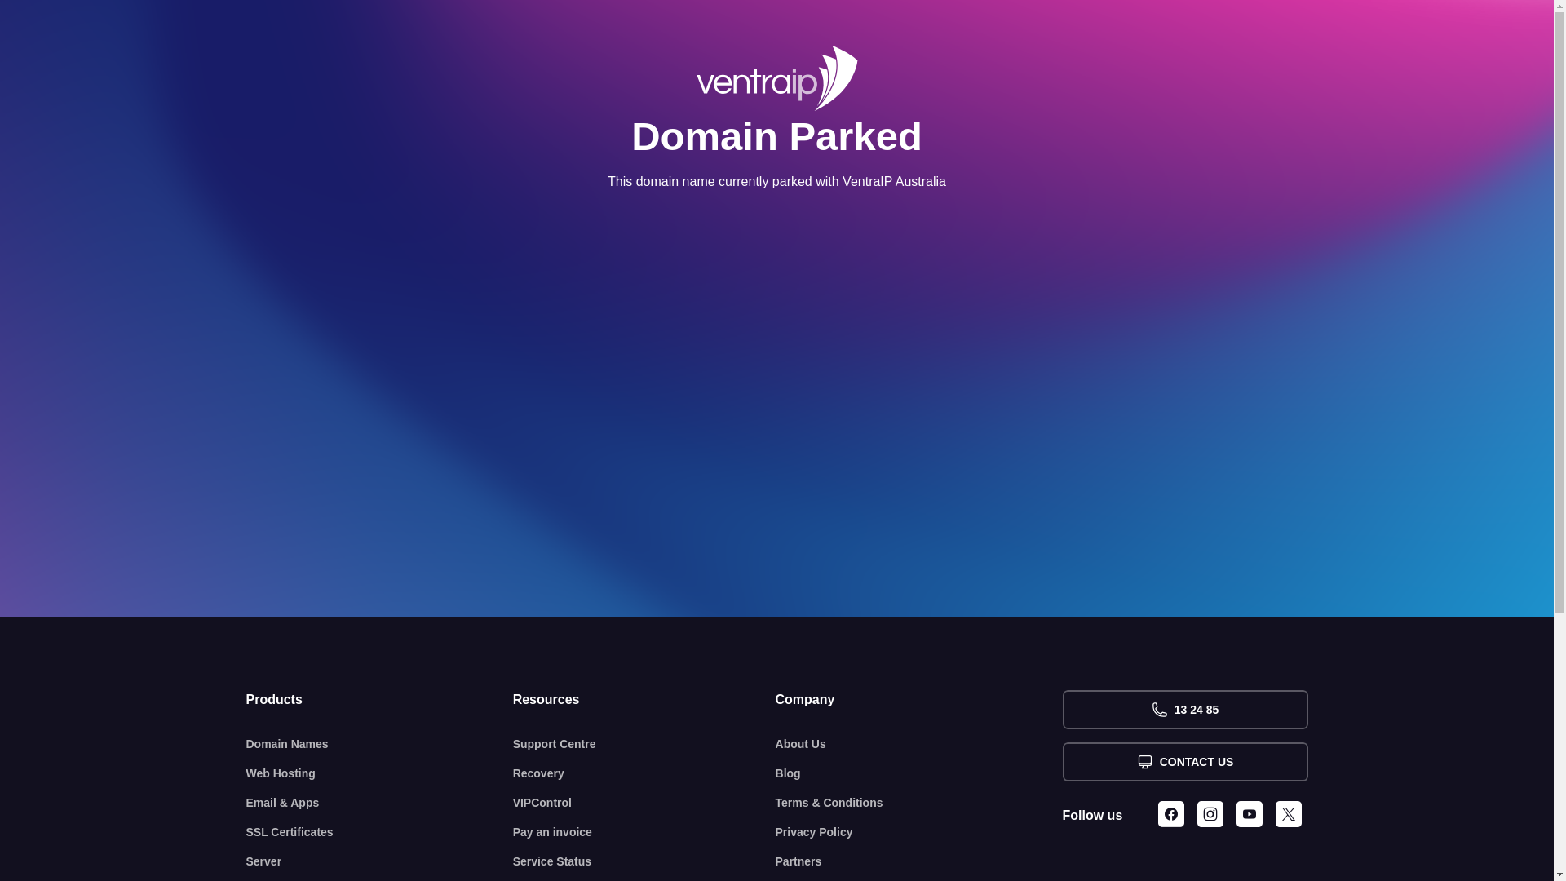 The width and height of the screenshot is (1566, 881). What do you see at coordinates (644, 744) in the screenshot?
I see `Support Centre` at bounding box center [644, 744].